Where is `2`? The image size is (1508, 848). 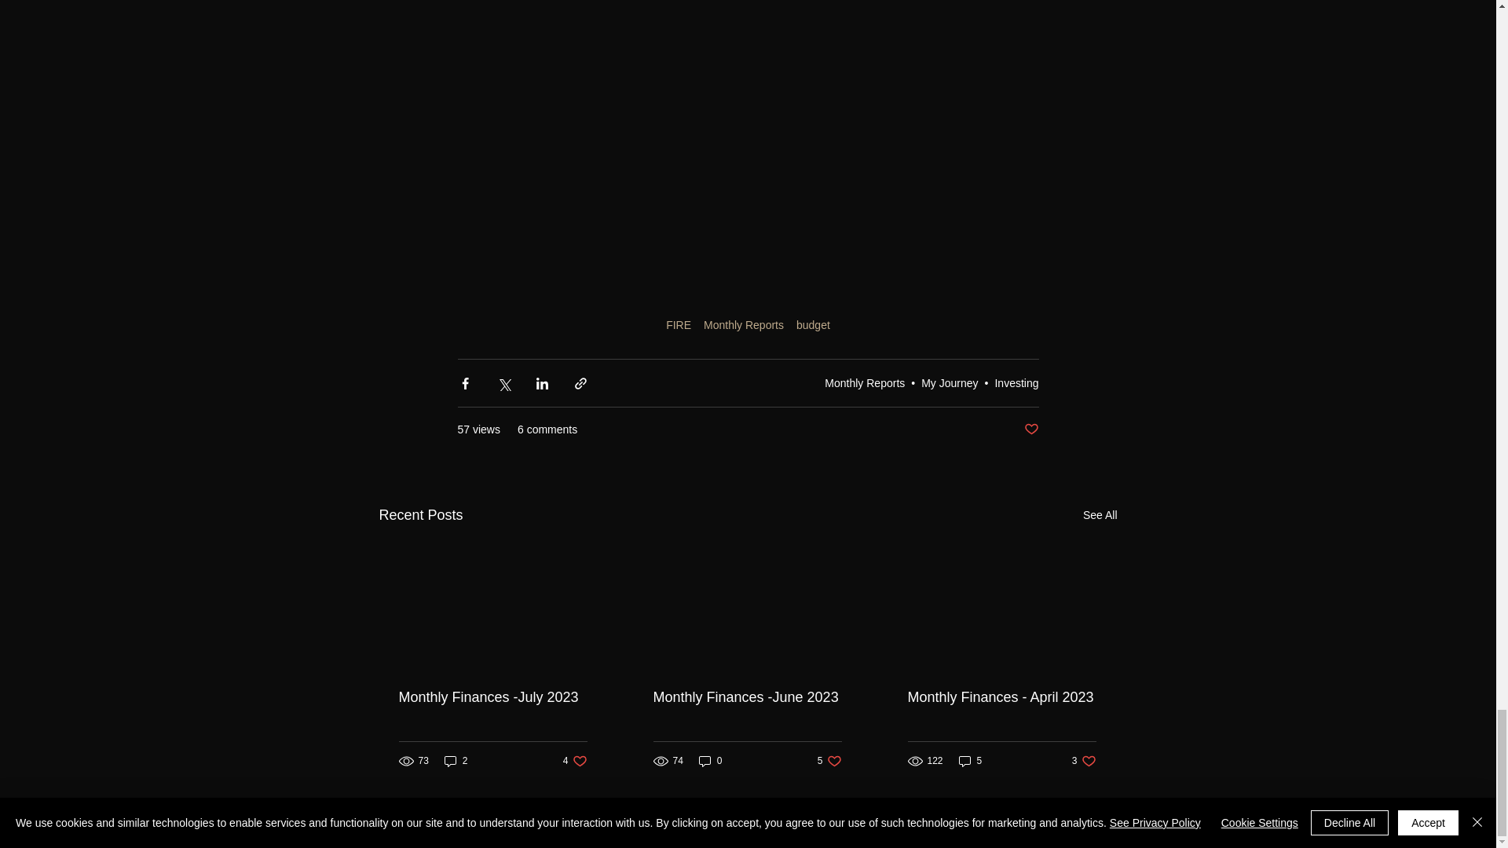
2 is located at coordinates (575, 761).